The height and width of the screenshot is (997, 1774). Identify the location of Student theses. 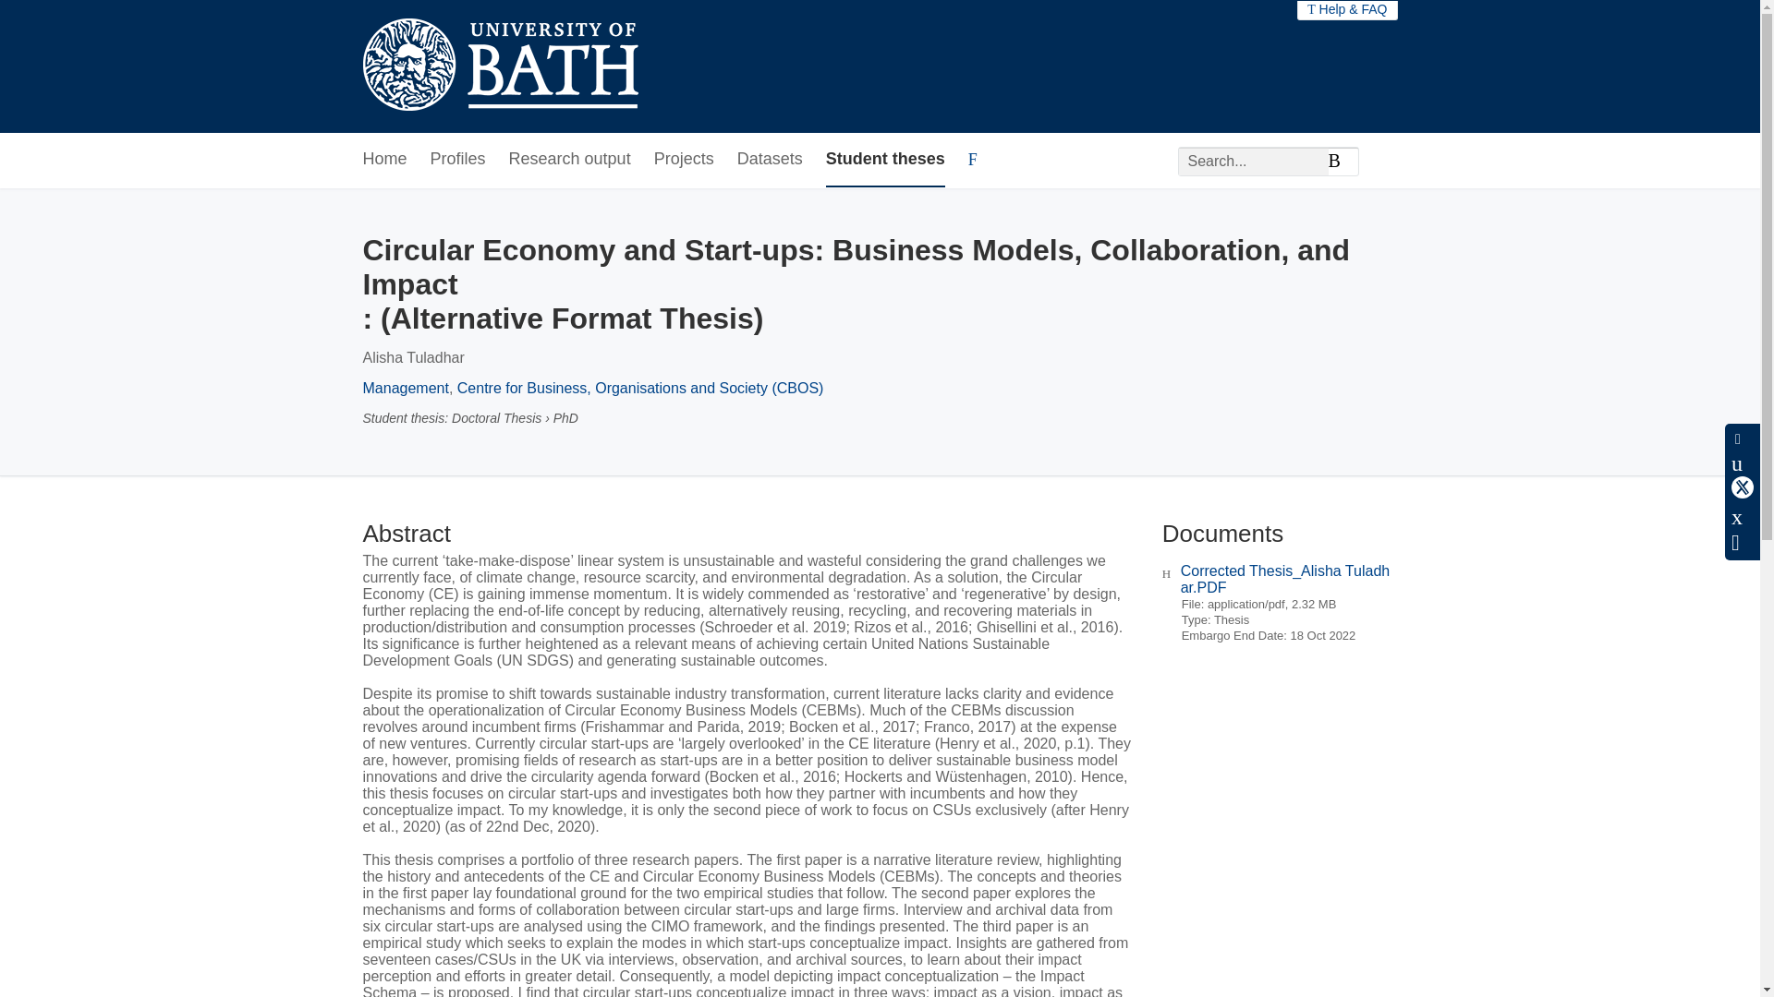
(885, 160).